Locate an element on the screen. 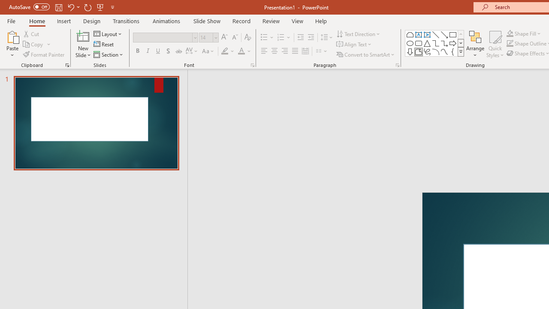 This screenshot has width=549, height=309. Rectangle: Top Corners Snipped is located at coordinates (410, 34).